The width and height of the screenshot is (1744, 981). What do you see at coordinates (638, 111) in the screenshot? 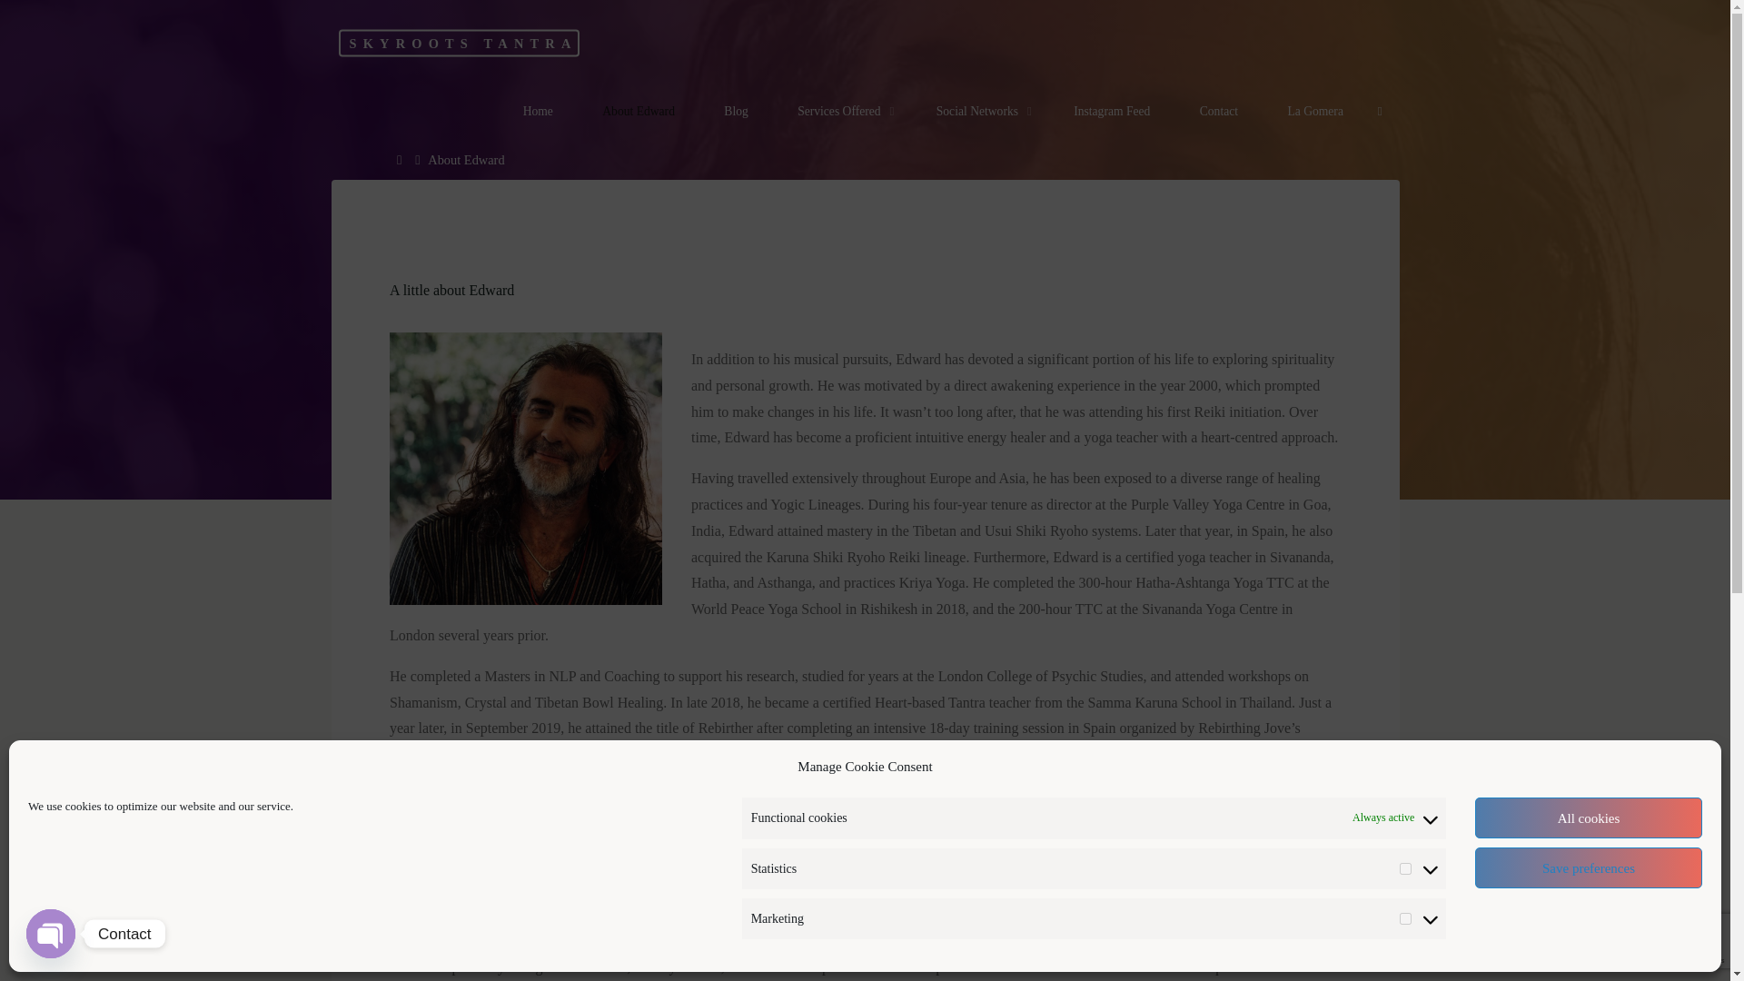
I see `About Edward` at bounding box center [638, 111].